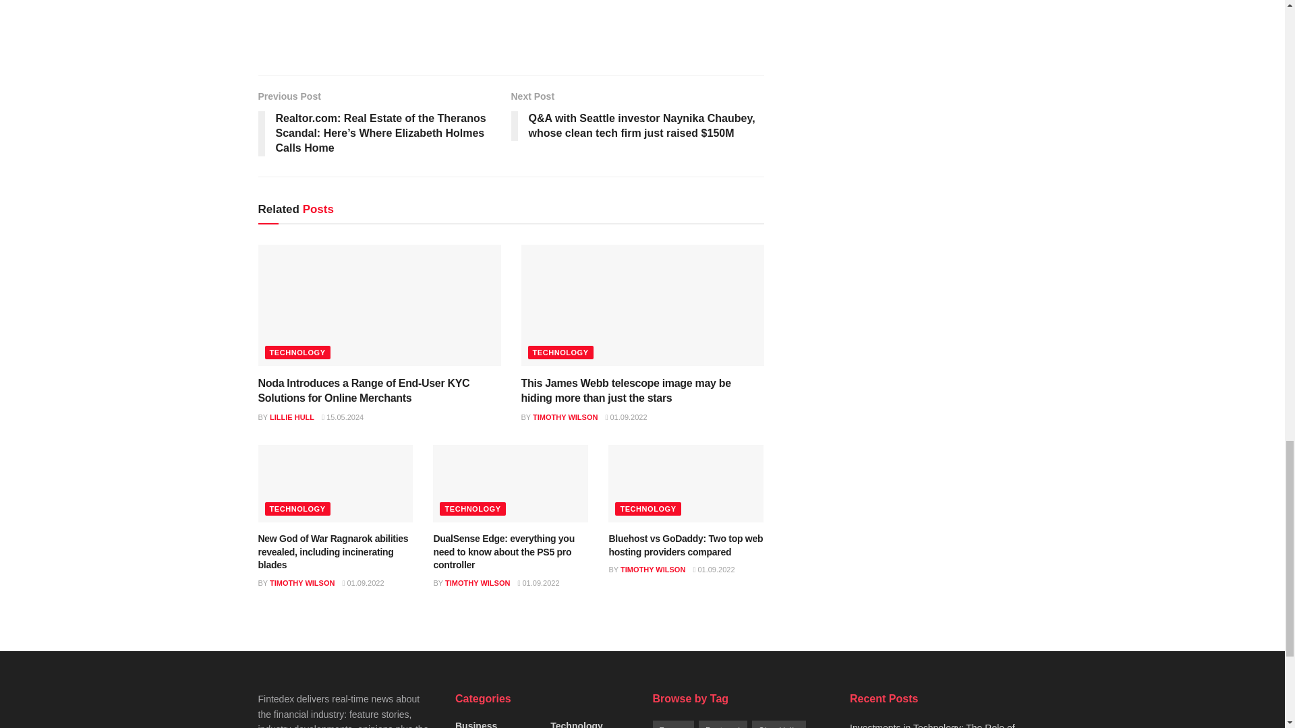 The width and height of the screenshot is (1295, 728). I want to click on TECHNOLOGY, so click(297, 353).